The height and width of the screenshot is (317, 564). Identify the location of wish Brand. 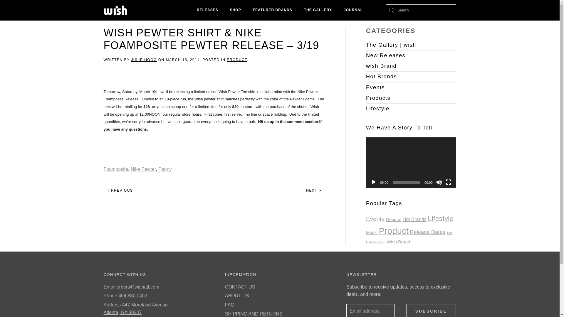
(411, 66).